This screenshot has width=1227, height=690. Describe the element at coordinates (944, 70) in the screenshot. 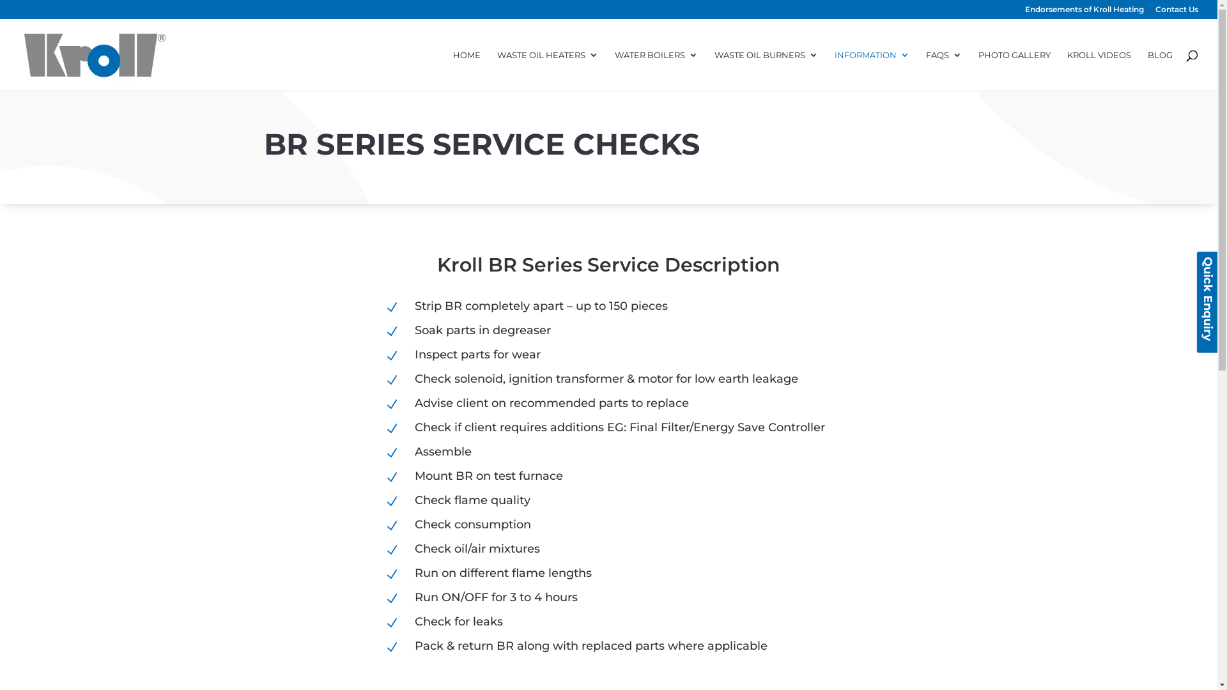

I see `FAQS` at that location.